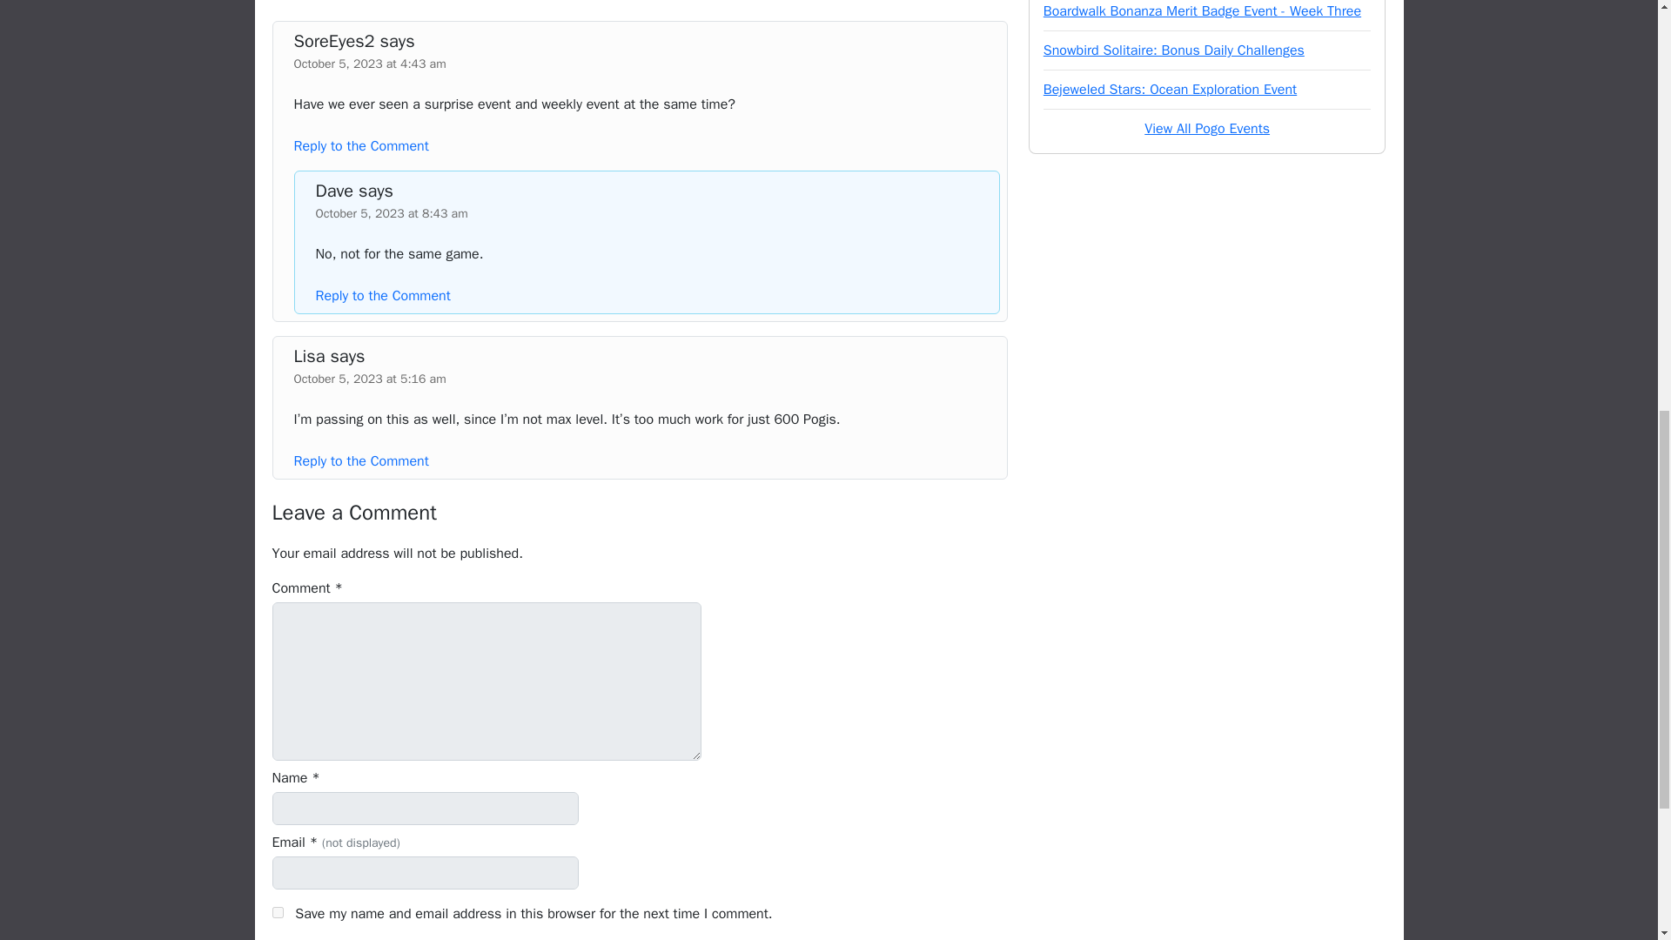  What do you see at coordinates (382, 296) in the screenshot?
I see `Reply to the Comment` at bounding box center [382, 296].